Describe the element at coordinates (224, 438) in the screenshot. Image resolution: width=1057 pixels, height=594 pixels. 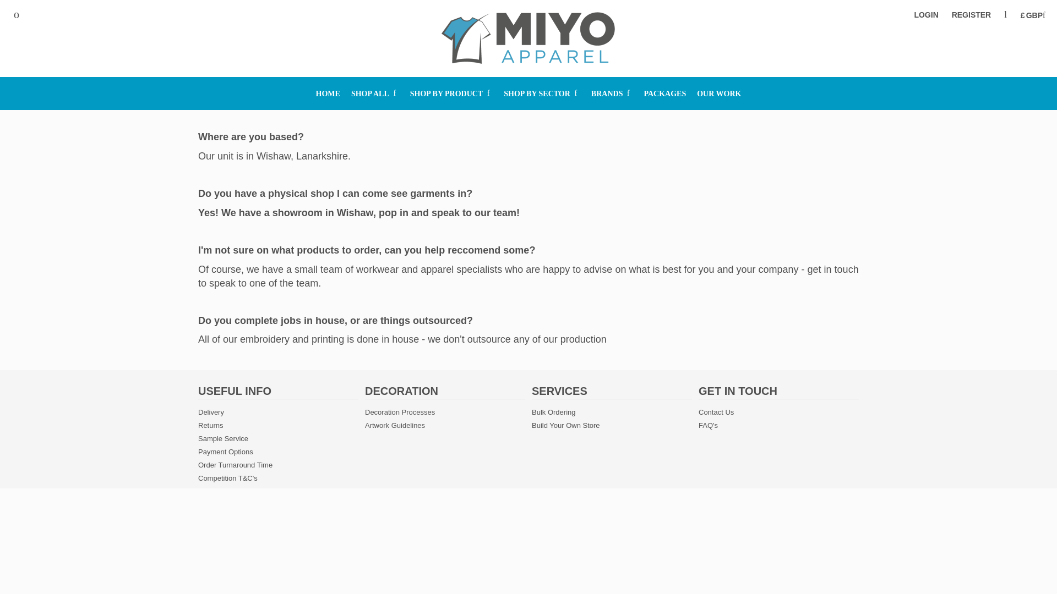
I see `Sample Service` at that location.